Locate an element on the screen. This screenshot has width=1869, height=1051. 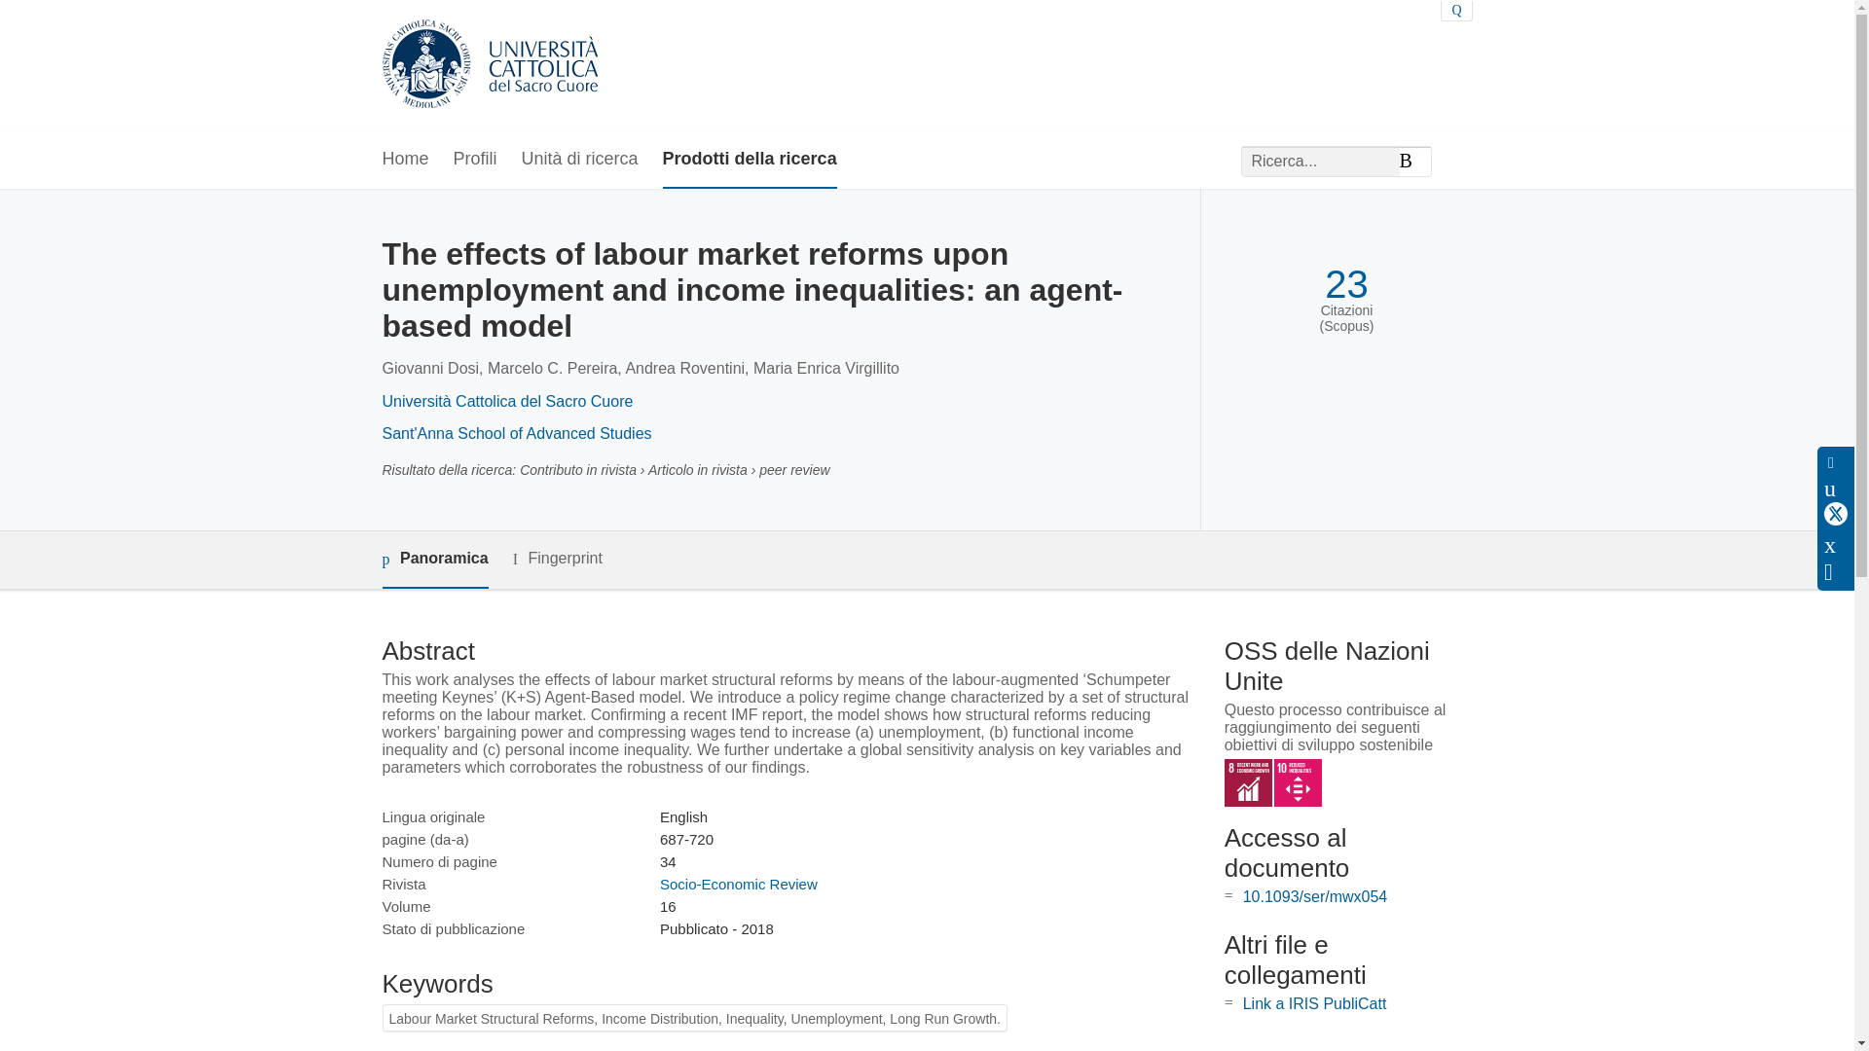
Socio-Economic Review is located at coordinates (738, 884).